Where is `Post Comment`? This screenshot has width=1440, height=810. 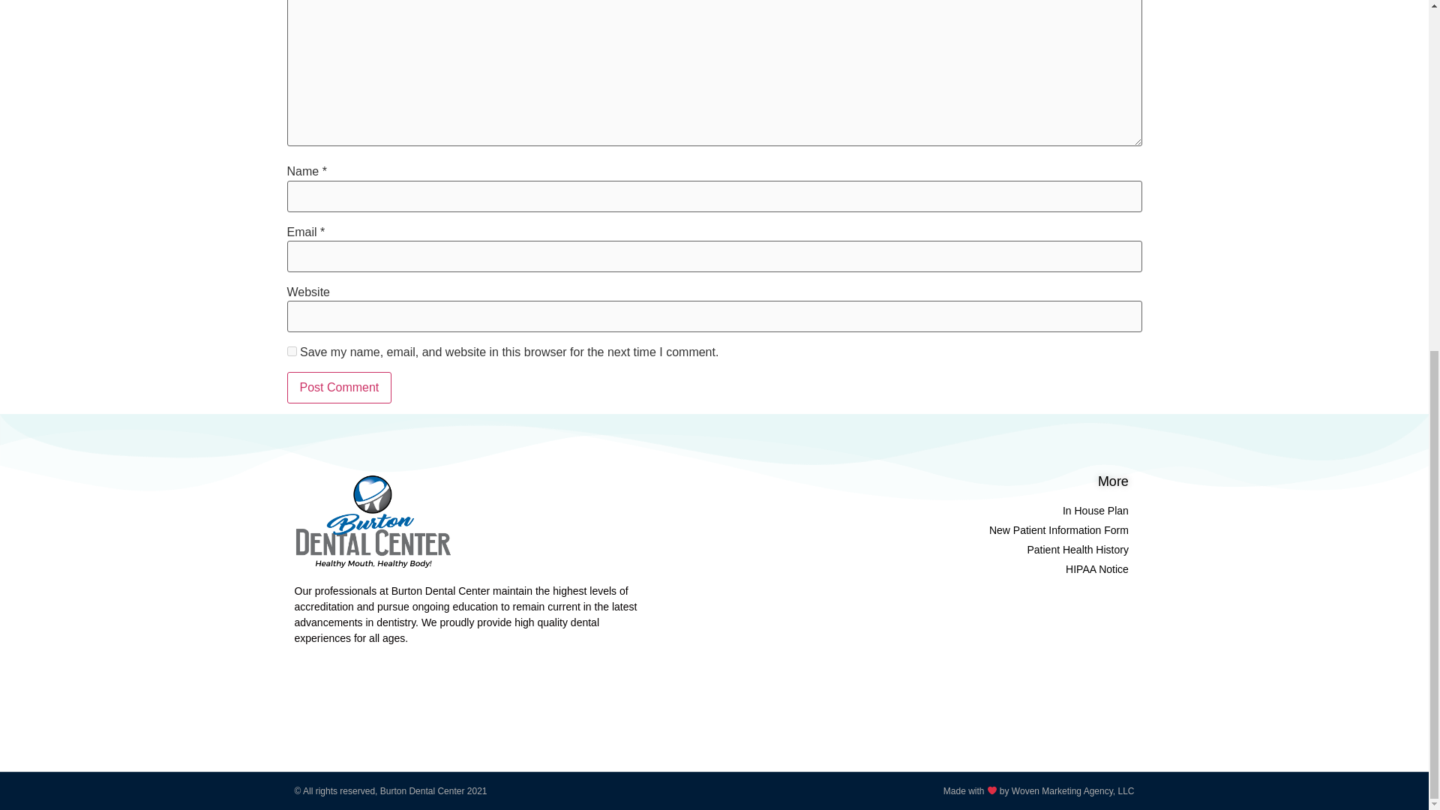
Post Comment is located at coordinates (339, 387).